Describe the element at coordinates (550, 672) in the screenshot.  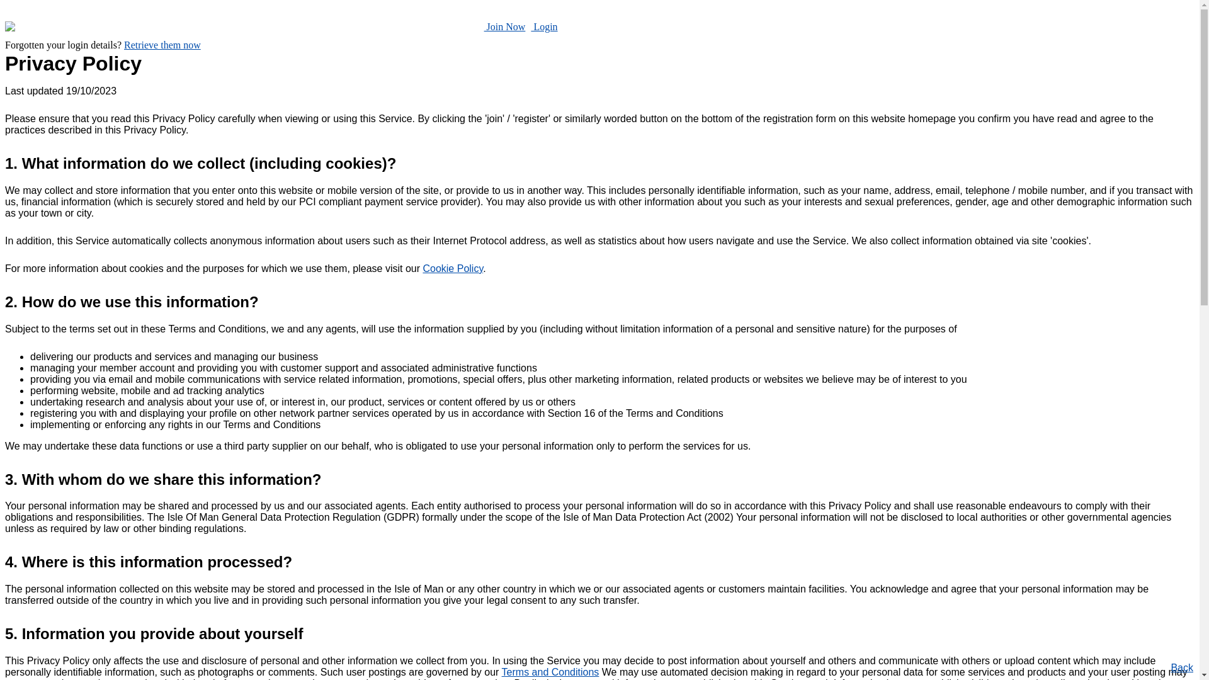
I see `Terms and Conditions` at that location.